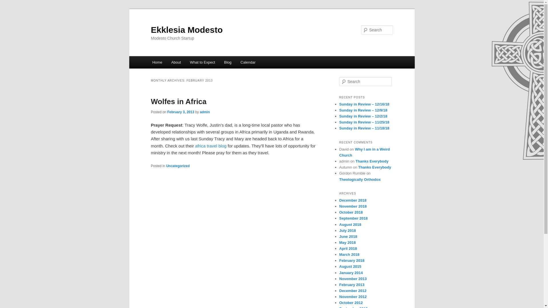 The image size is (548, 308). What do you see at coordinates (179, 102) in the screenshot?
I see `Wolfes in Africa` at bounding box center [179, 102].